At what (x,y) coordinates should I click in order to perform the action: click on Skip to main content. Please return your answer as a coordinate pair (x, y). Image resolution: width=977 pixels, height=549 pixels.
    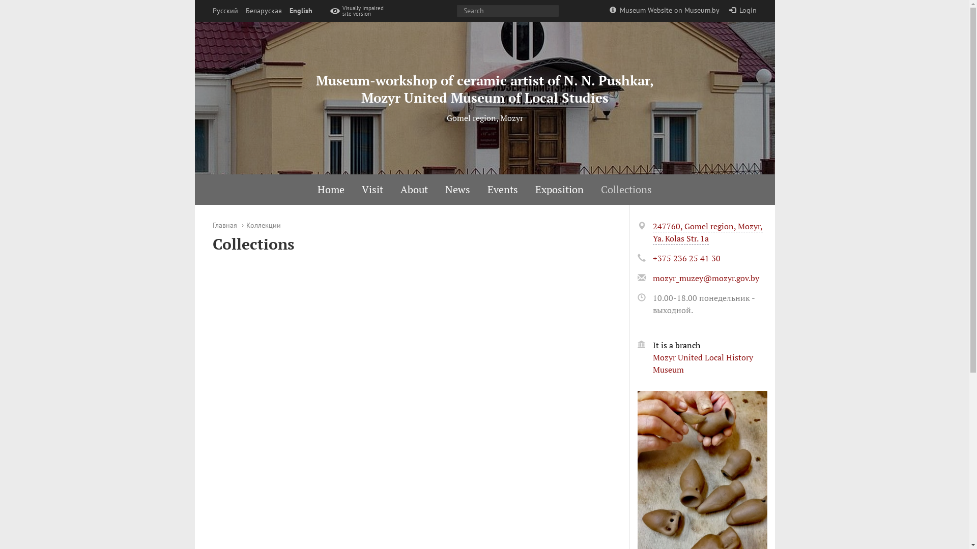
    Looking at the image, I should click on (0, 0).